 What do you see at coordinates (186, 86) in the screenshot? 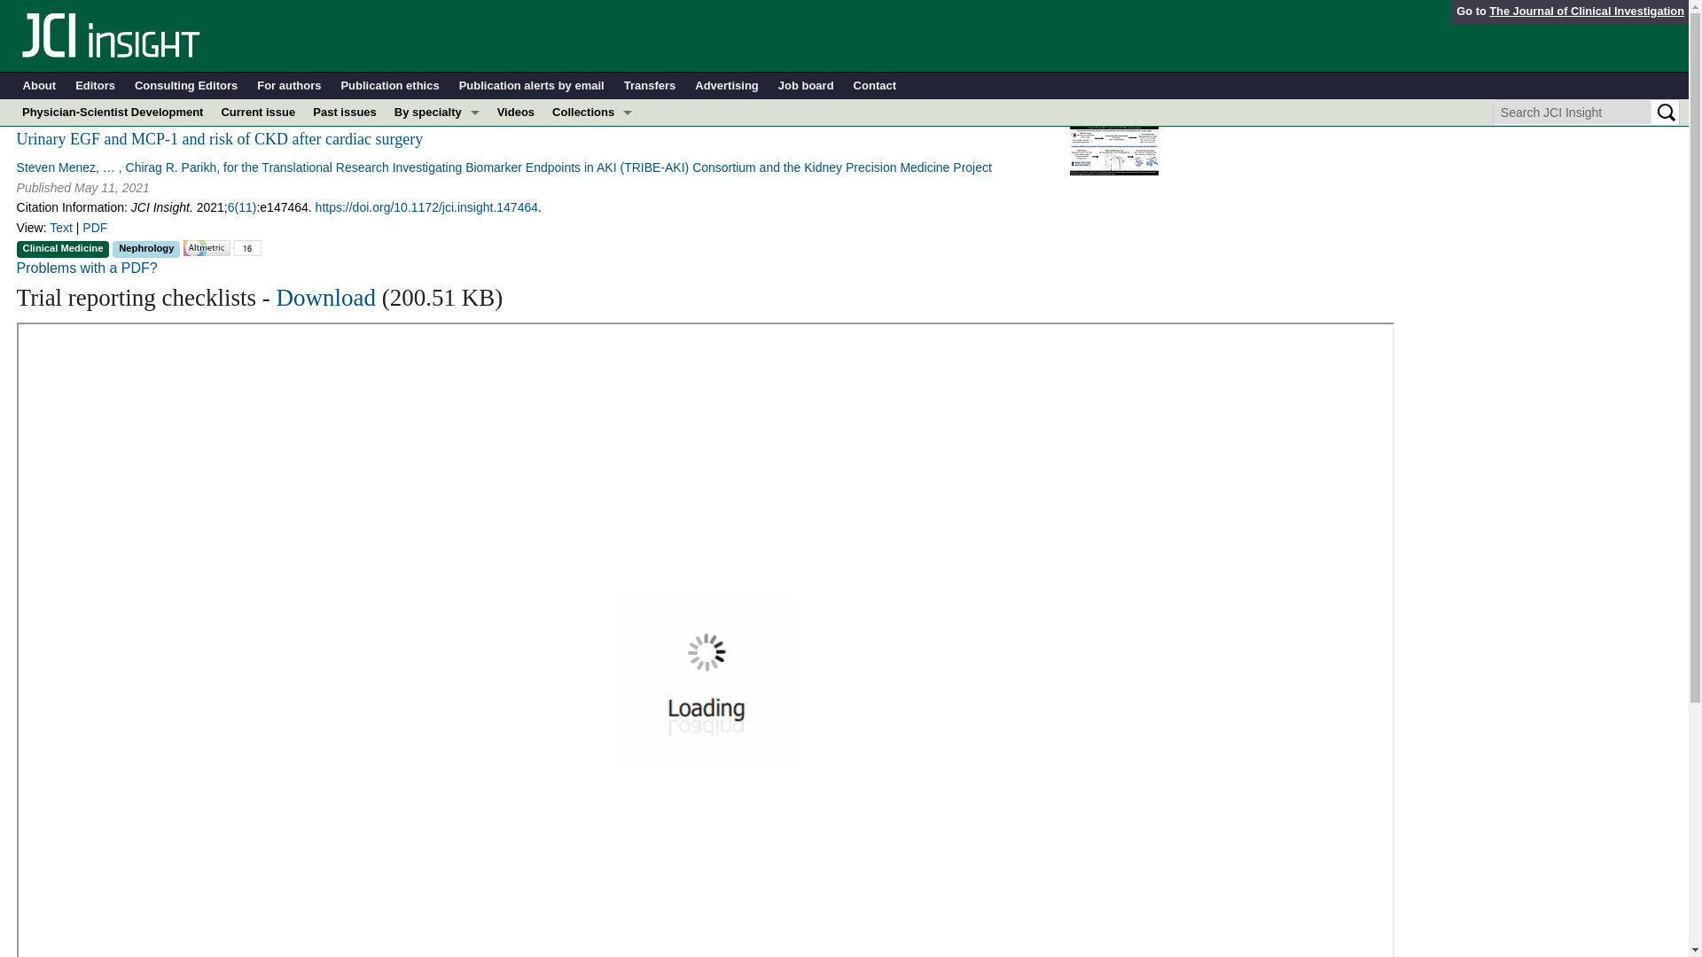
I see `Consulting Editors` at bounding box center [186, 86].